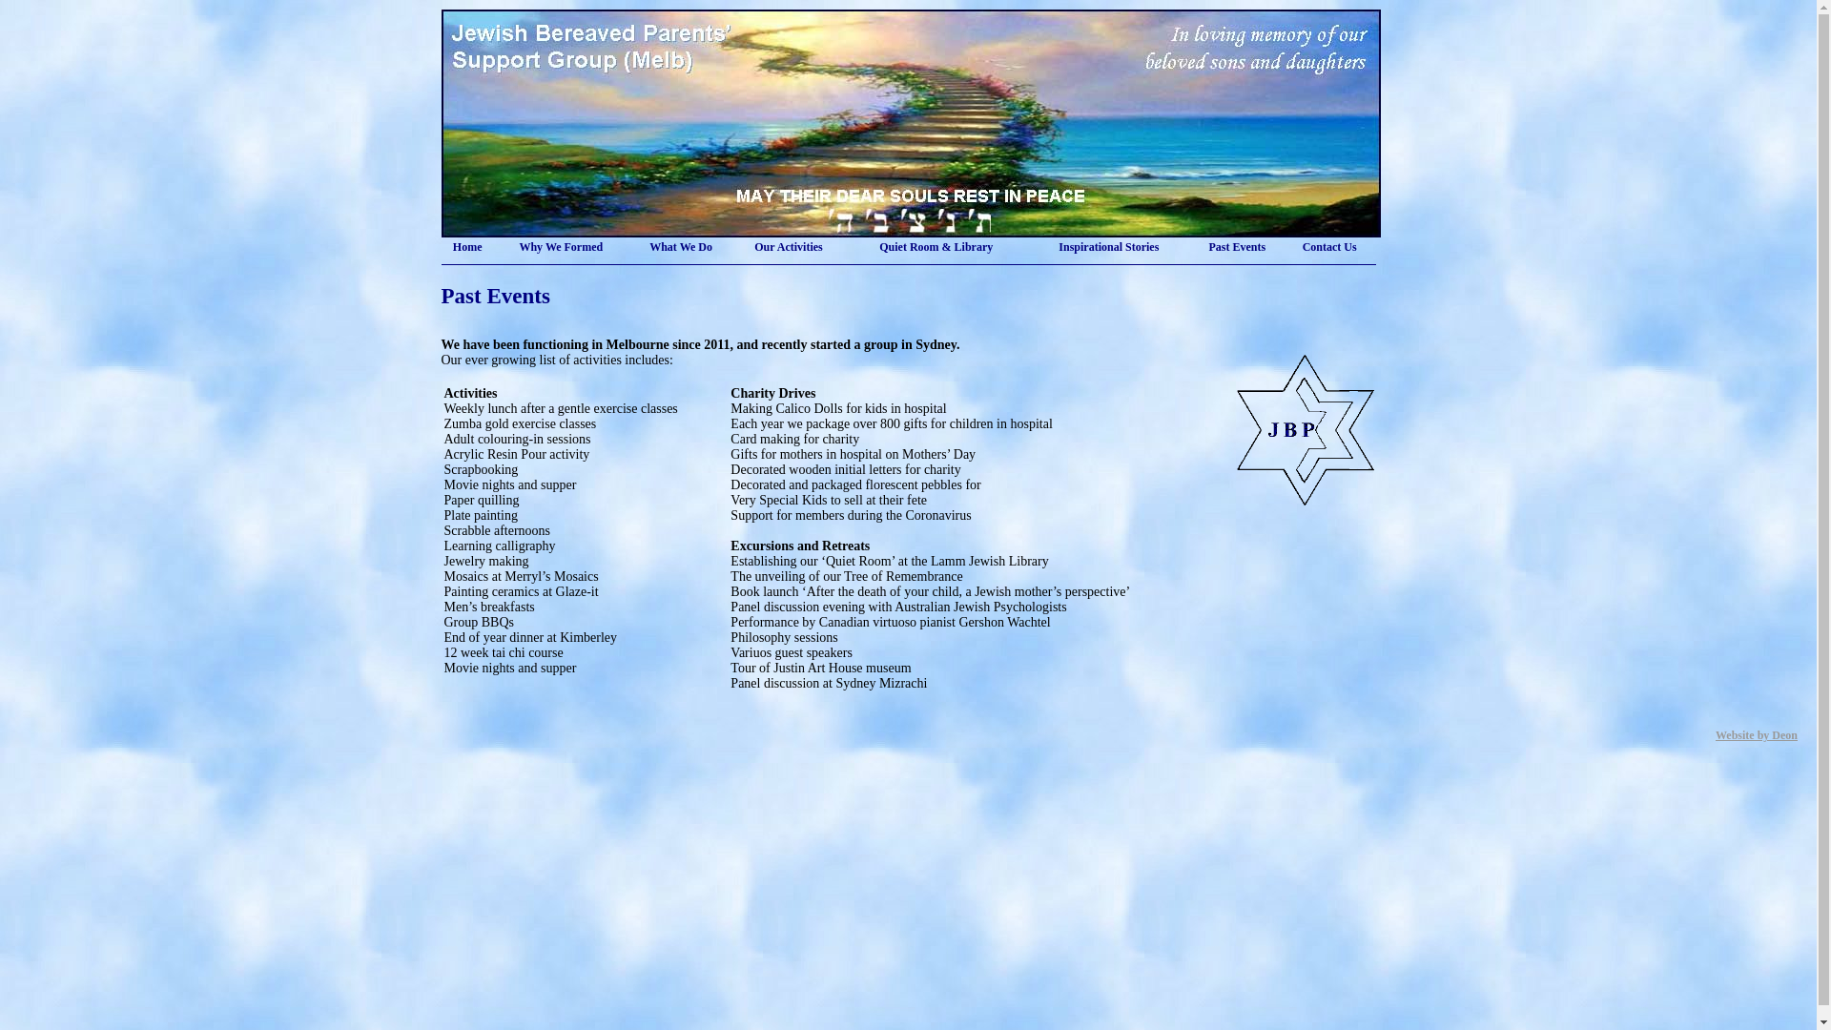 Image resolution: width=1831 pixels, height=1030 pixels. Describe the element at coordinates (1757, 735) in the screenshot. I see `Website by Deon` at that location.